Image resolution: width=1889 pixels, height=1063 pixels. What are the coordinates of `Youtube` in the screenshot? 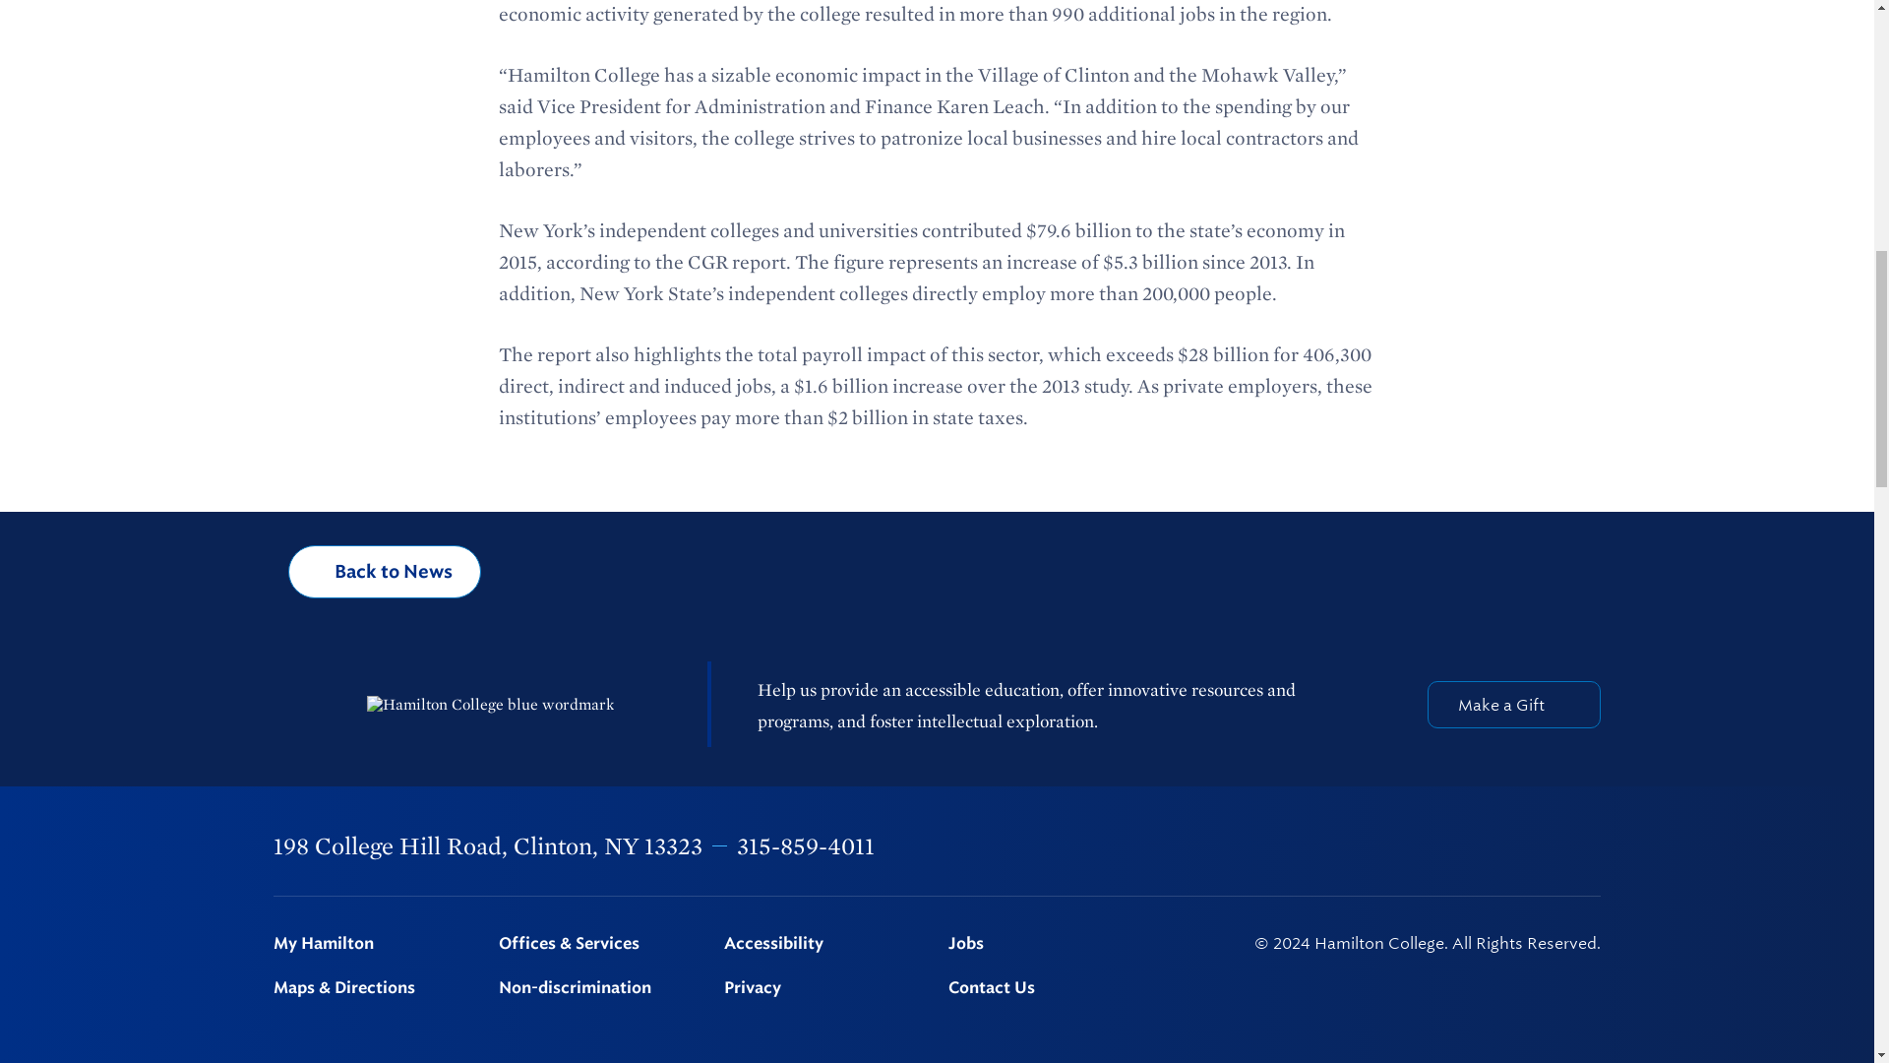 It's located at (1542, 846).